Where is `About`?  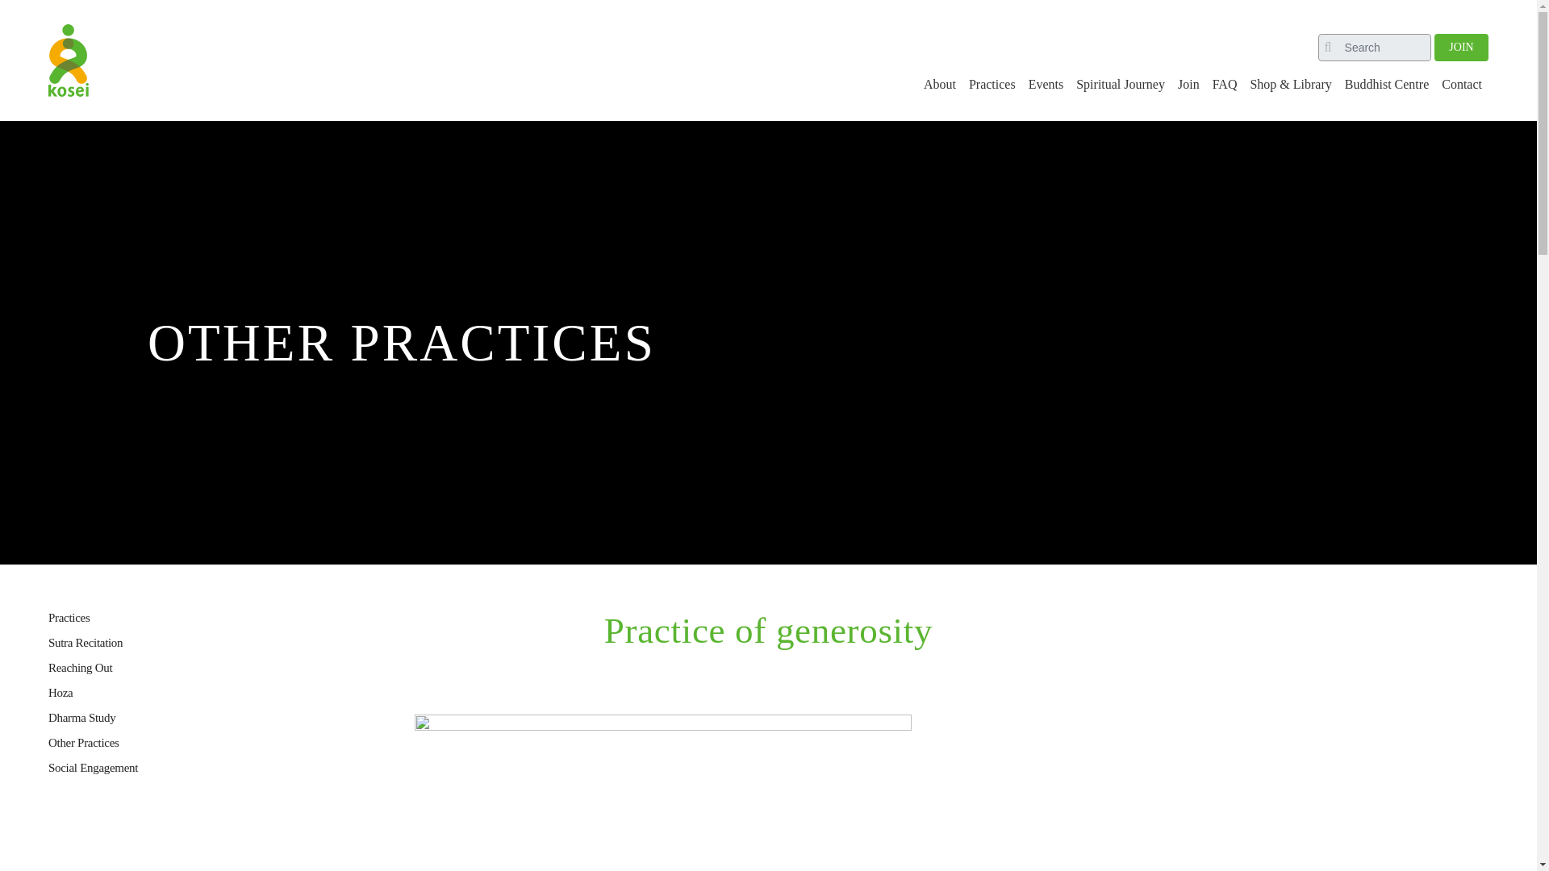
About is located at coordinates (939, 85).